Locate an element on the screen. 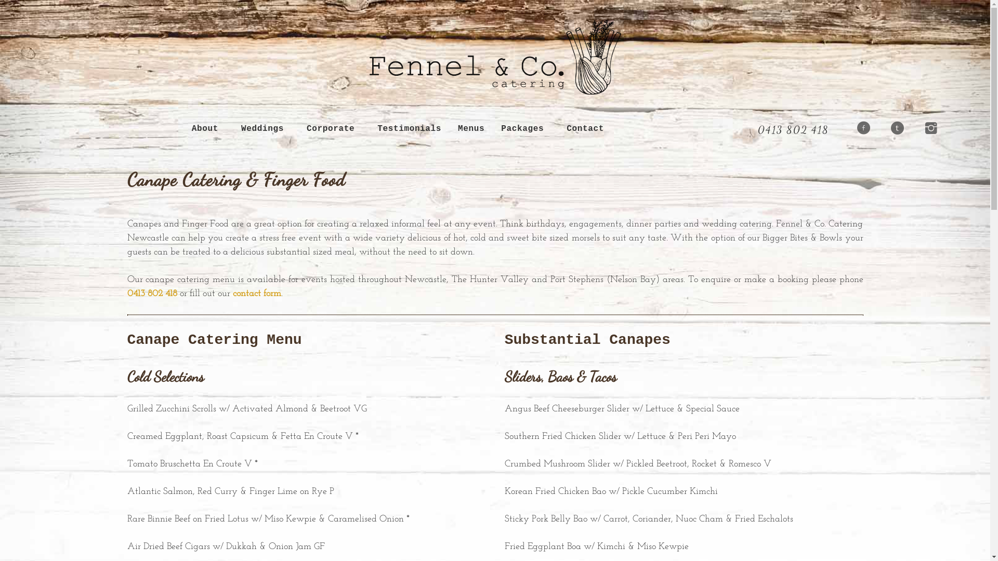 This screenshot has height=561, width=998. About is located at coordinates (205, 129).